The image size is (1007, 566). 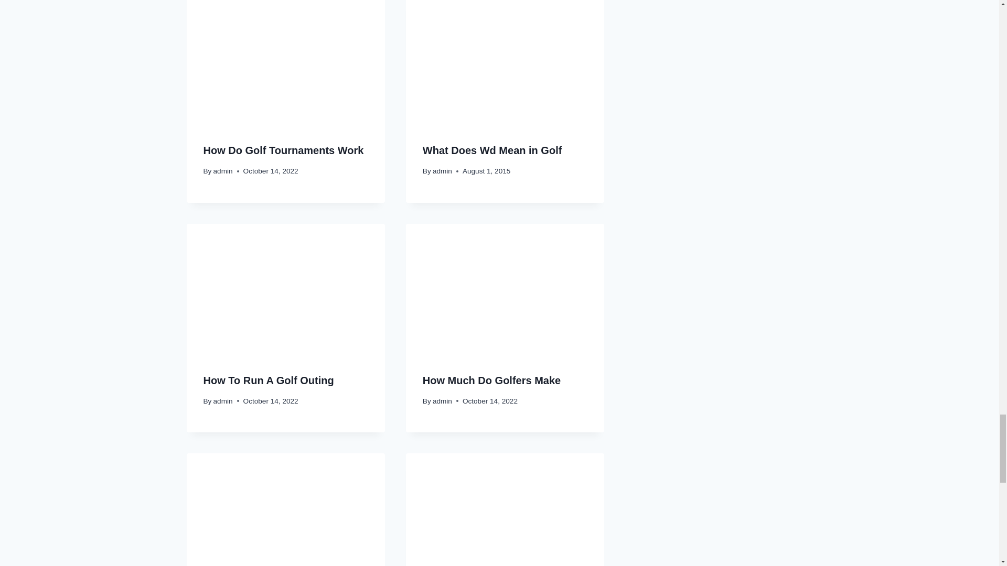 I want to click on admin, so click(x=223, y=401).